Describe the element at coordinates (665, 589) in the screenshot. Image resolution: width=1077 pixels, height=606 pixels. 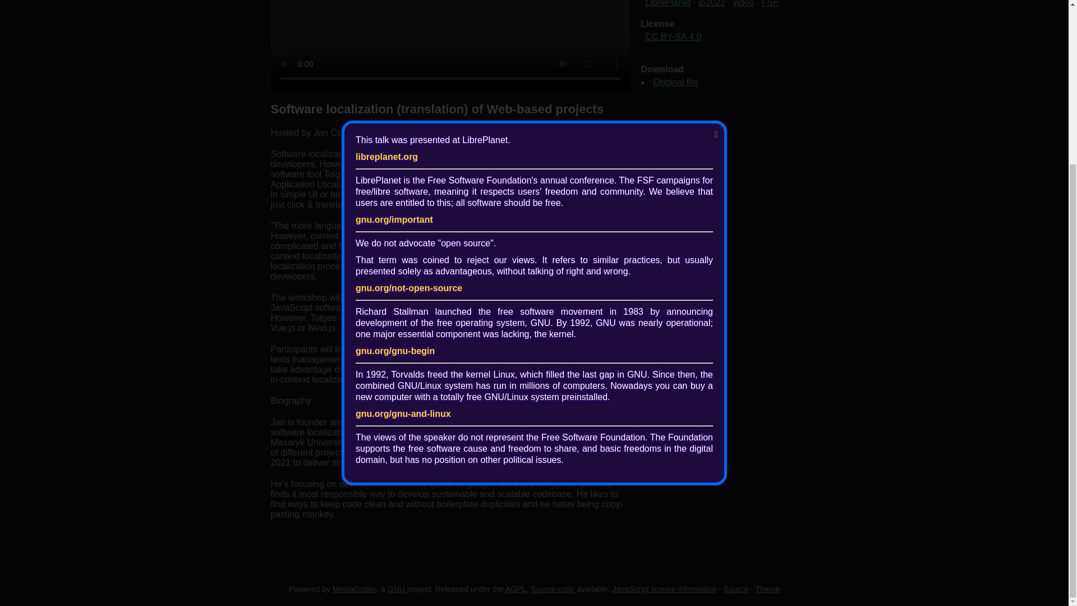
I see `JavaScript license information` at that location.